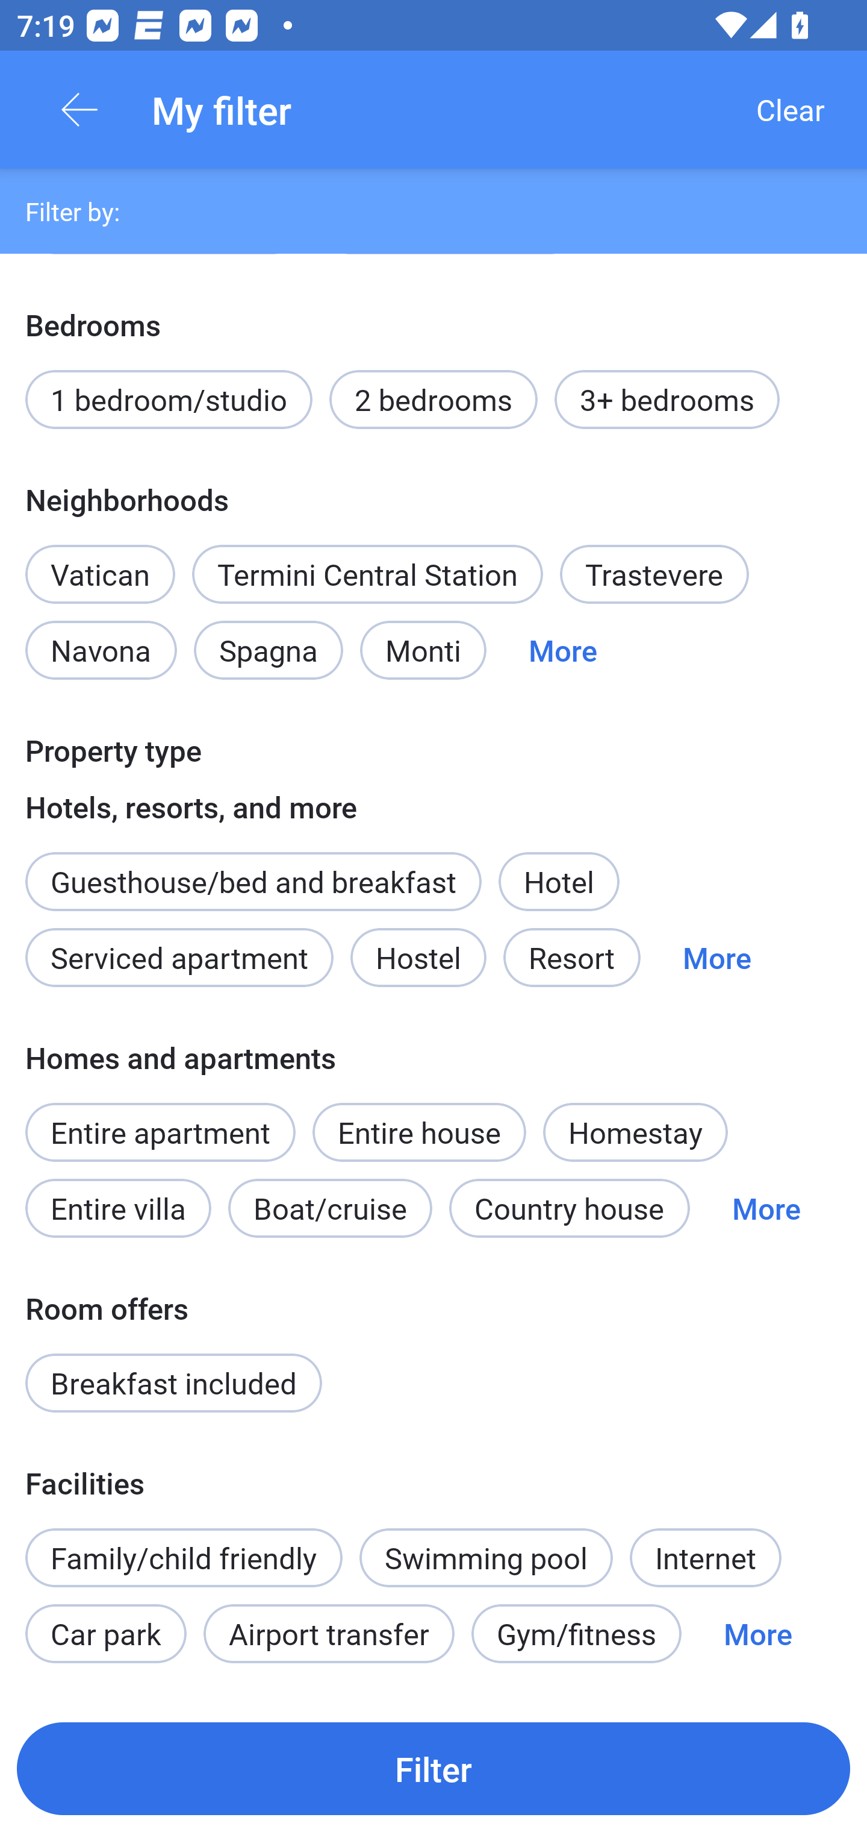 Image resolution: width=867 pixels, height=1832 pixels. Describe the element at coordinates (572, 957) in the screenshot. I see `Resort` at that location.